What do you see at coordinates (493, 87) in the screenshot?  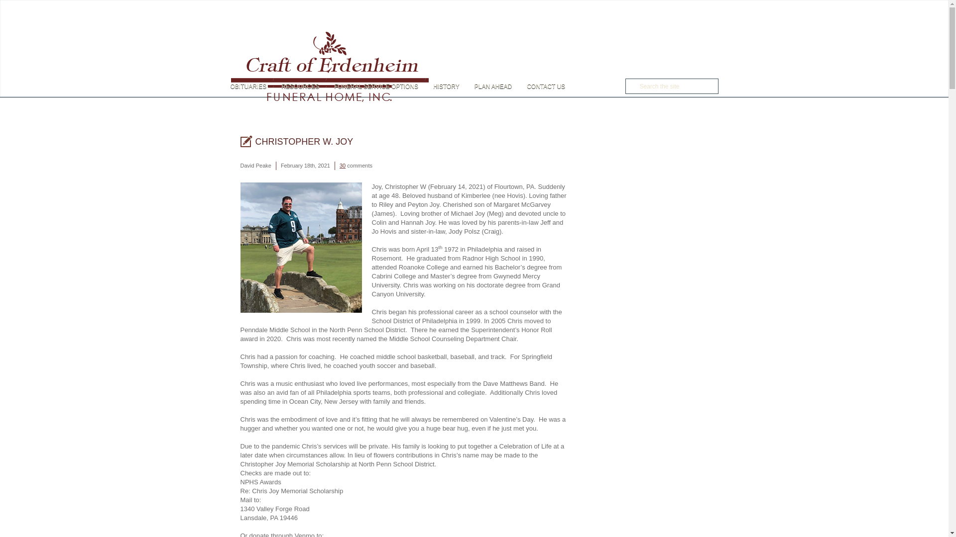 I see `PLAN AHEAD` at bounding box center [493, 87].